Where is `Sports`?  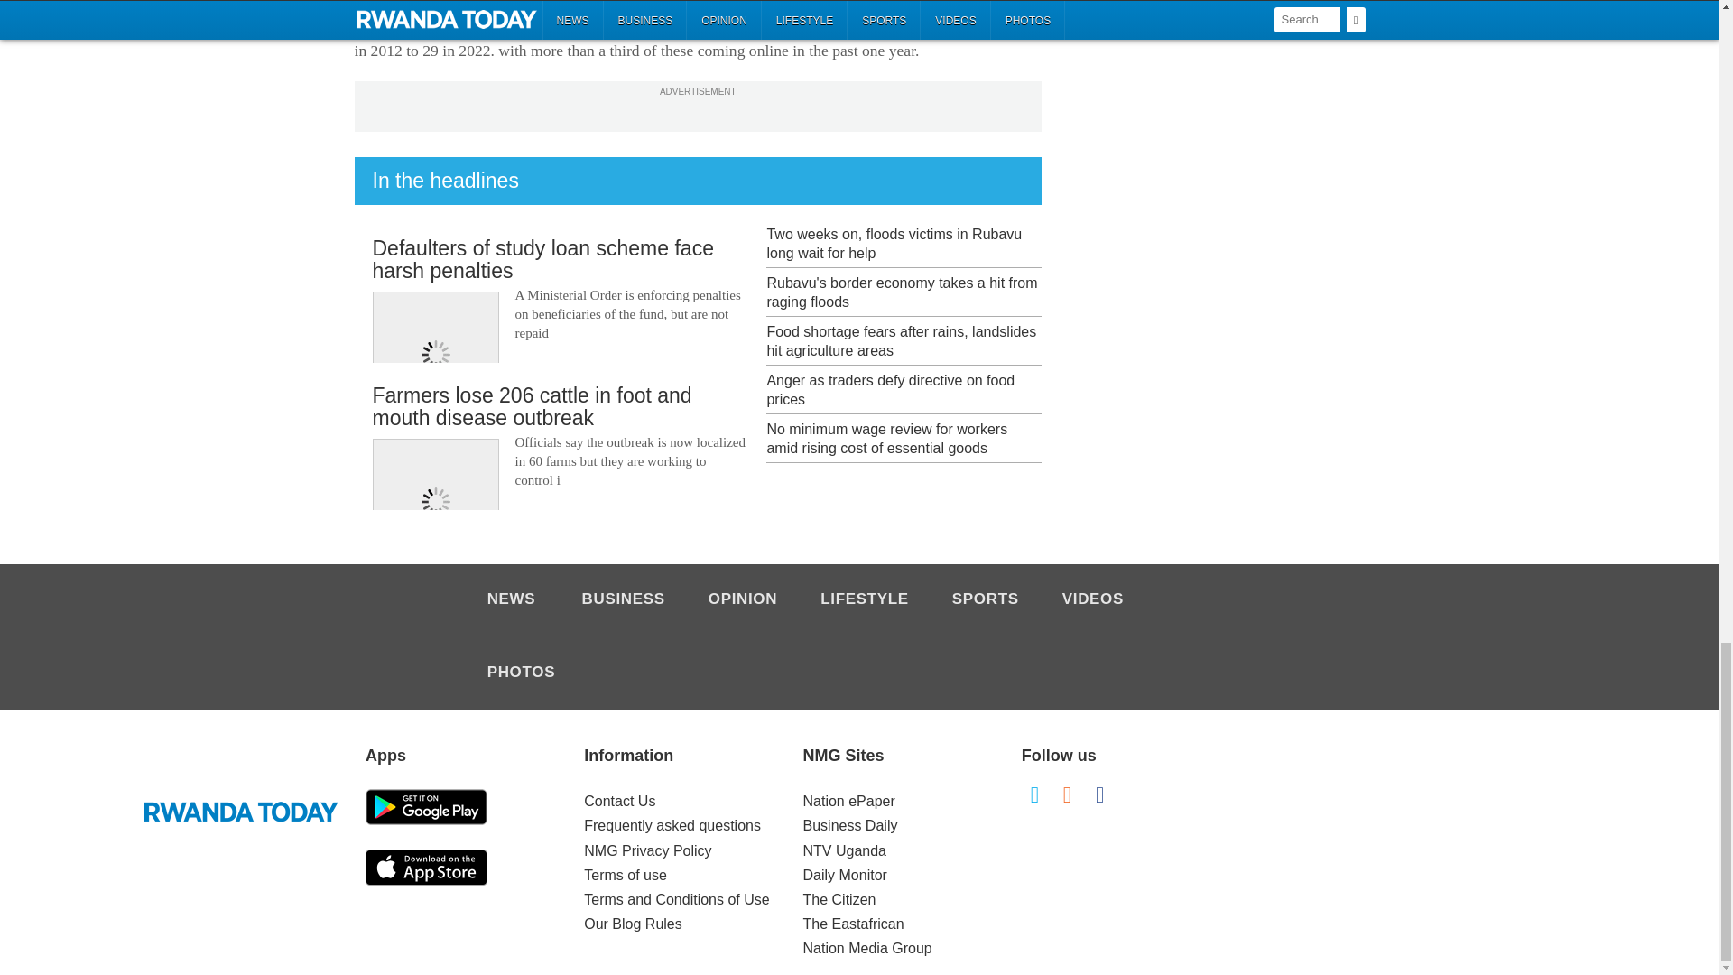 Sports is located at coordinates (985, 600).